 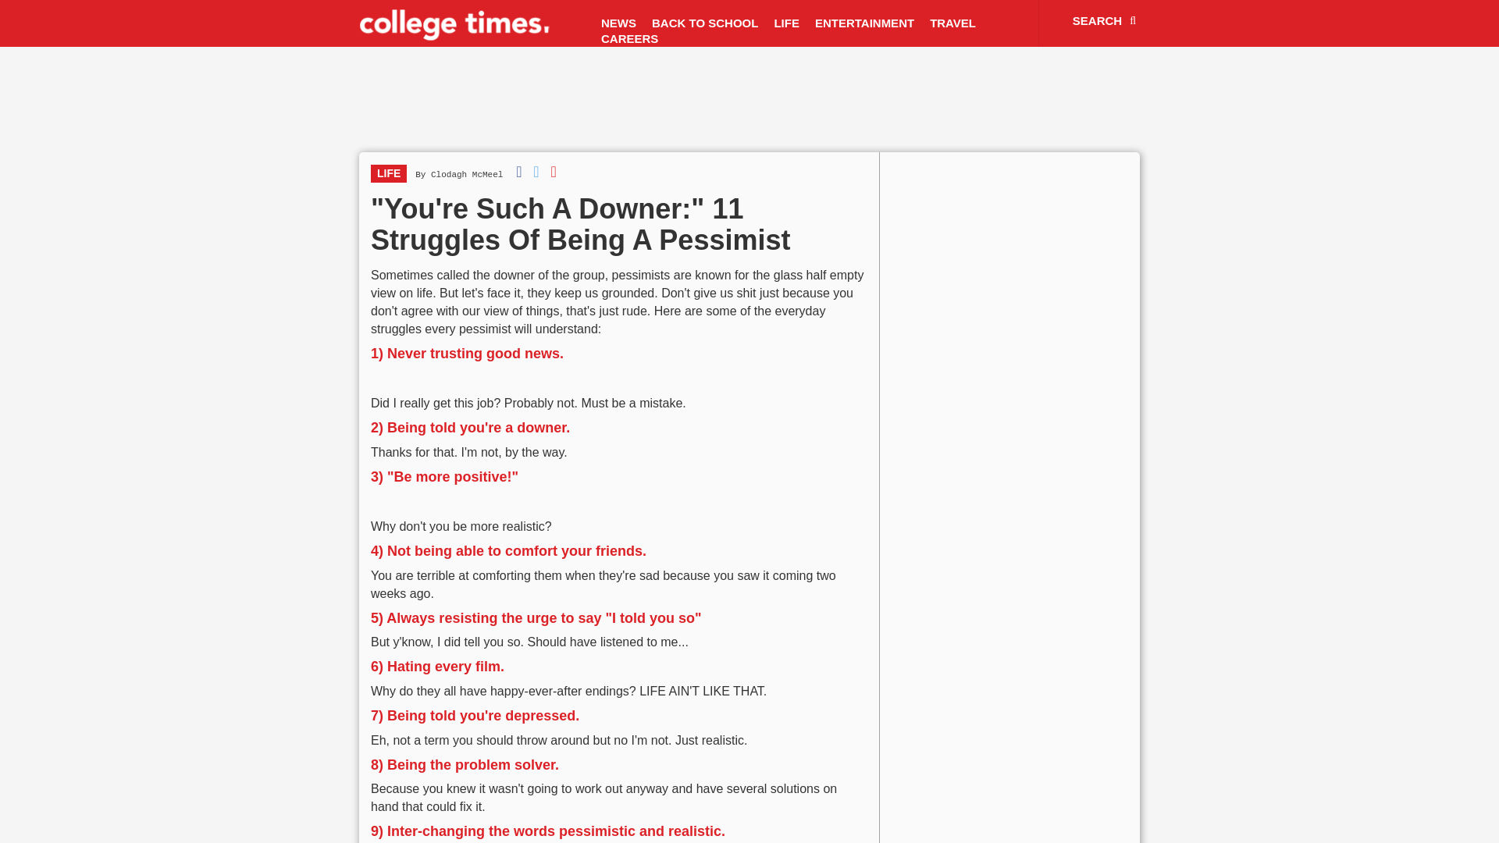 What do you see at coordinates (388, 173) in the screenshot?
I see `LIFE` at bounding box center [388, 173].